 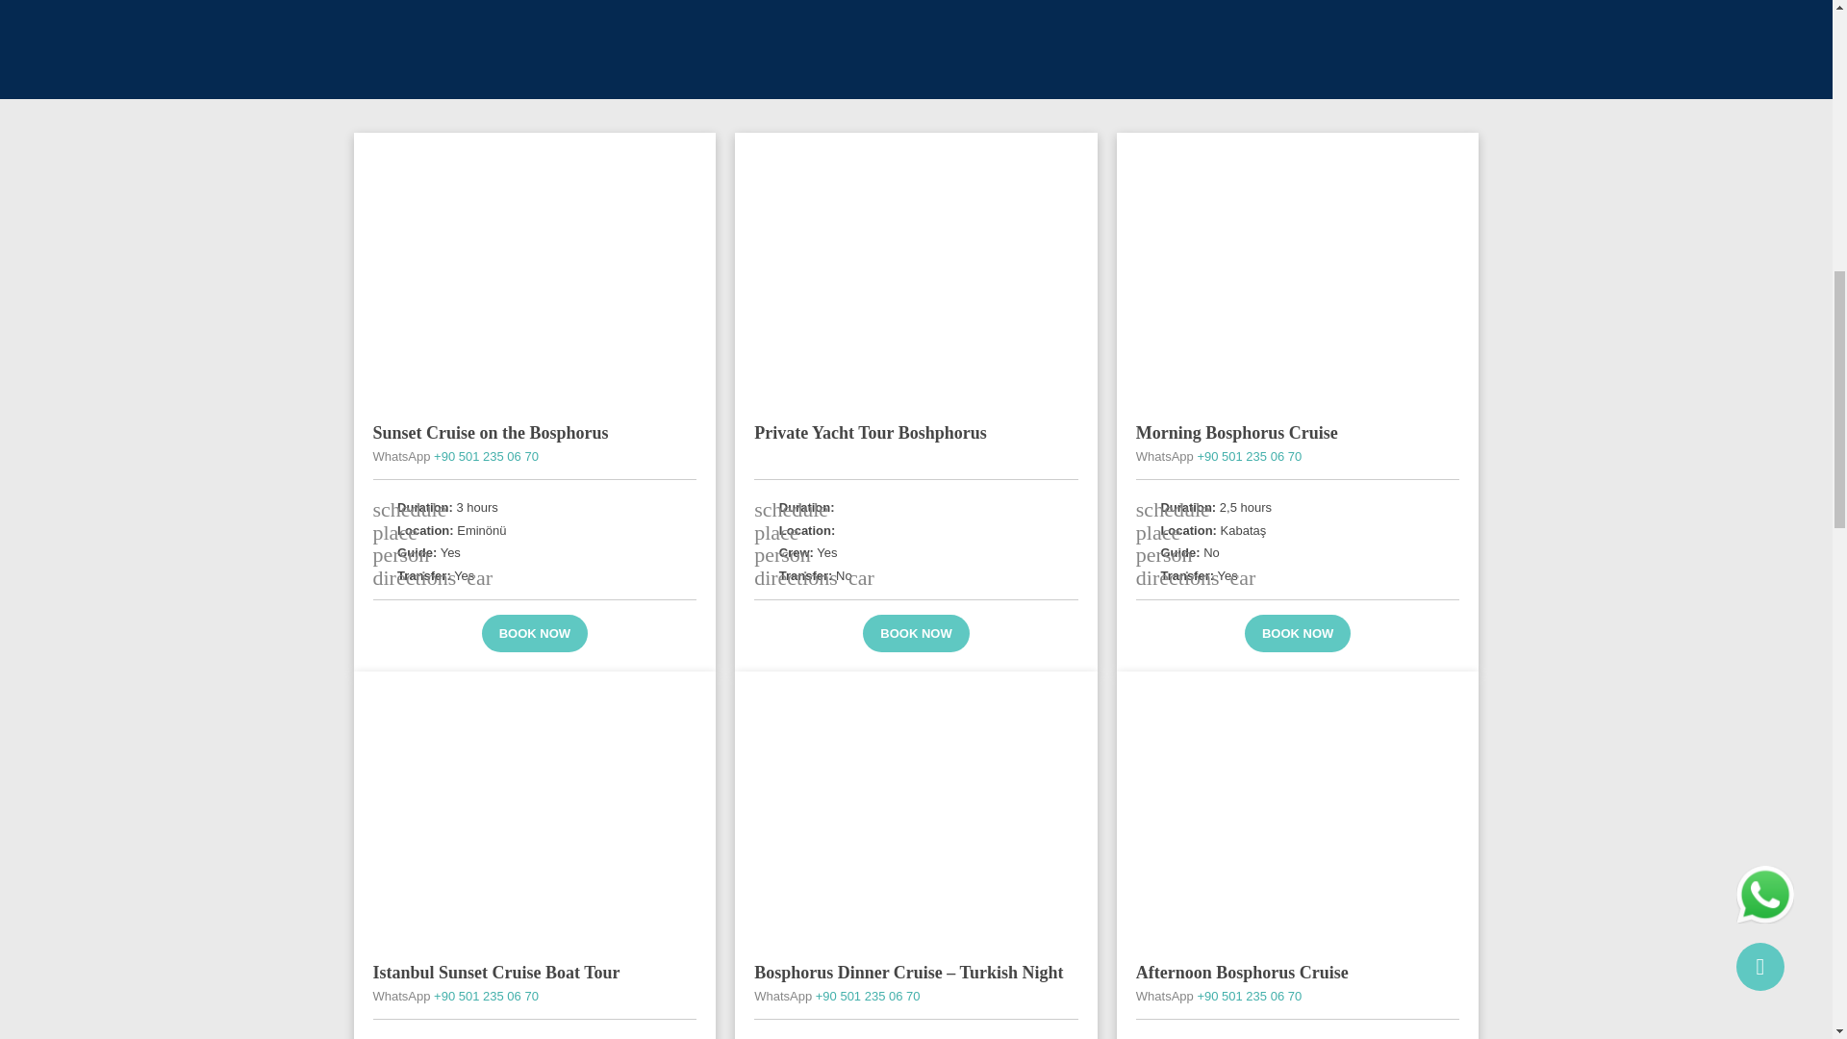 What do you see at coordinates (916, 268) in the screenshot?
I see `Private Yacht Tour Boshphorus` at bounding box center [916, 268].